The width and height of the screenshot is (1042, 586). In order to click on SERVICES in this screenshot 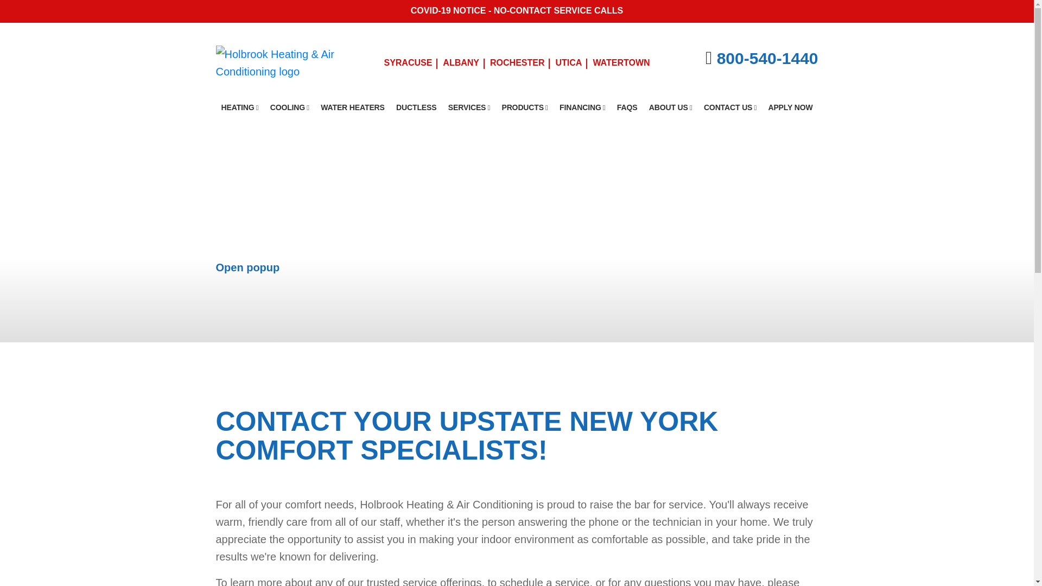, I will do `click(469, 107)`.